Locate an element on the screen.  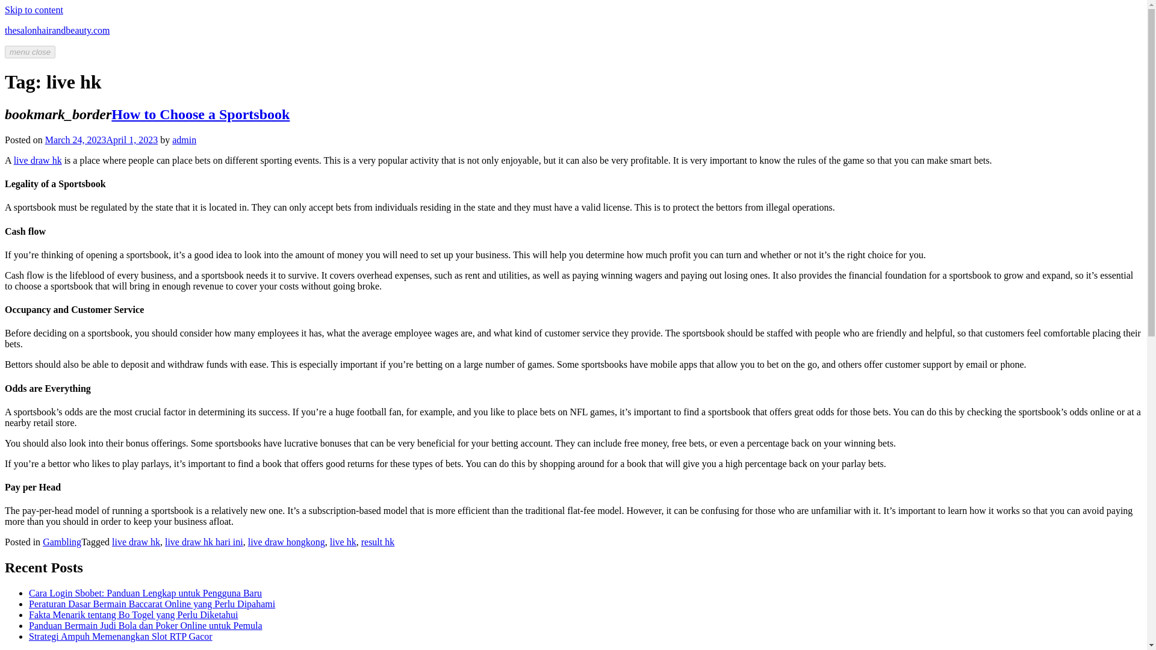
Strategi Ampuh Memenangkan Slot RTP Gacor is located at coordinates (120, 636).